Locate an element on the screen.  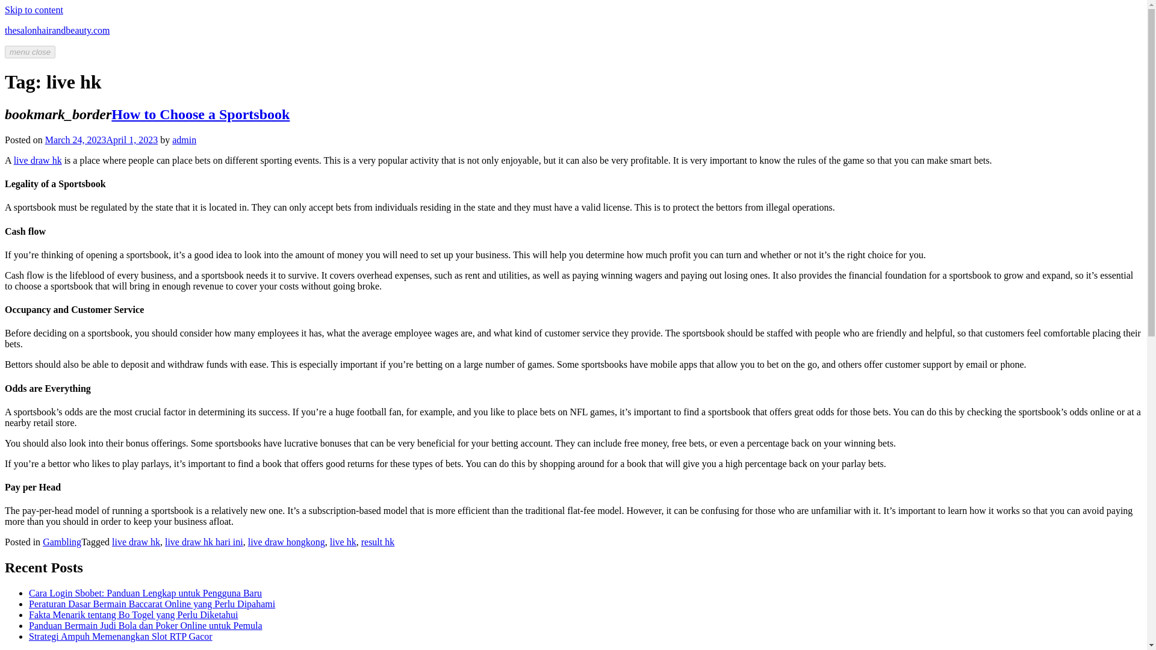
Strategi Ampuh Memenangkan Slot RTP Gacor is located at coordinates (120, 636).